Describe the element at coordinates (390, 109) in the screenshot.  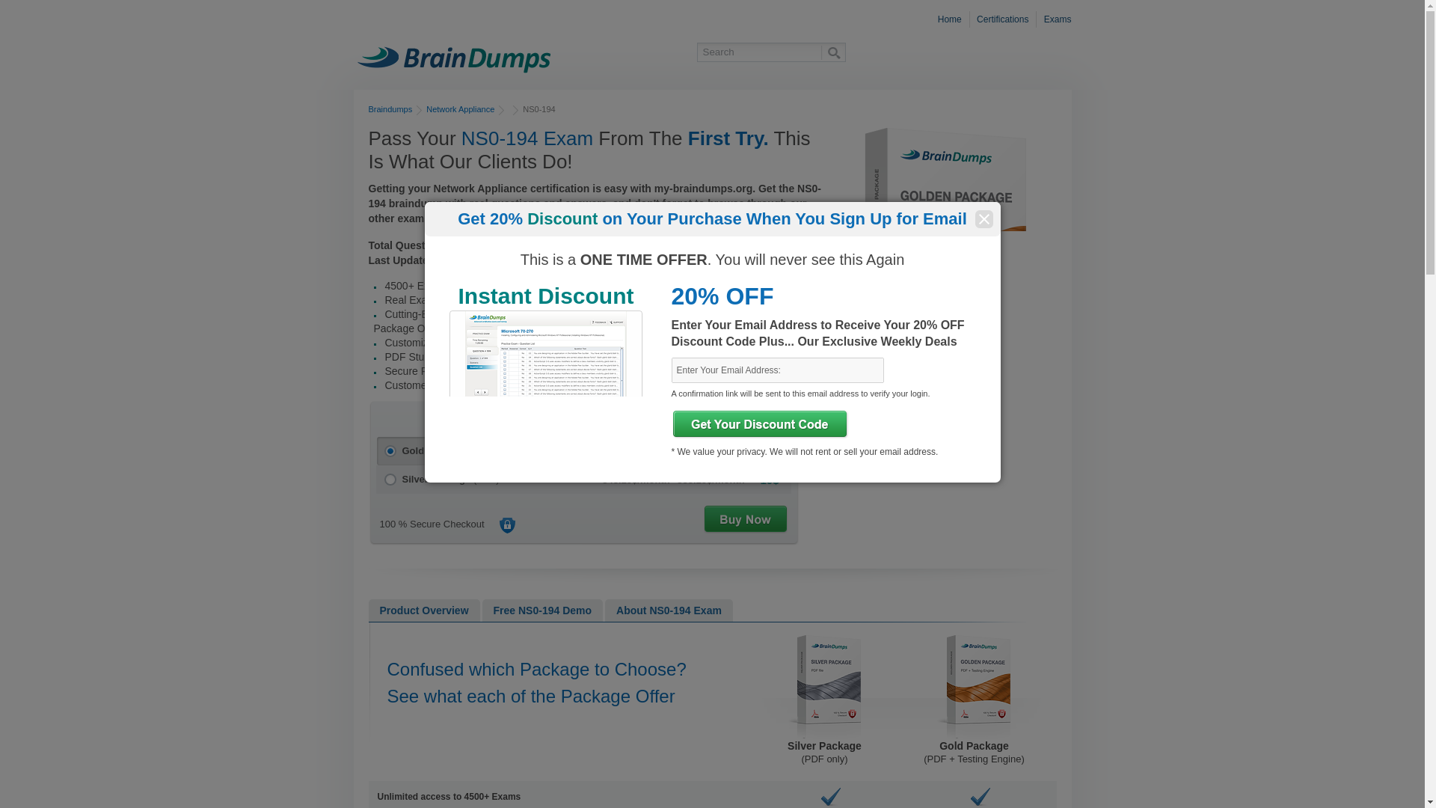
I see `Braindumps` at that location.